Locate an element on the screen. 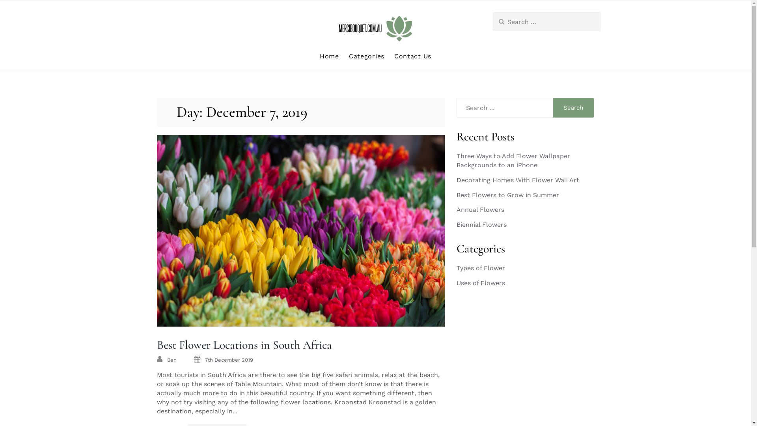 Image resolution: width=757 pixels, height=426 pixels. Contact Us is located at coordinates (413, 56).